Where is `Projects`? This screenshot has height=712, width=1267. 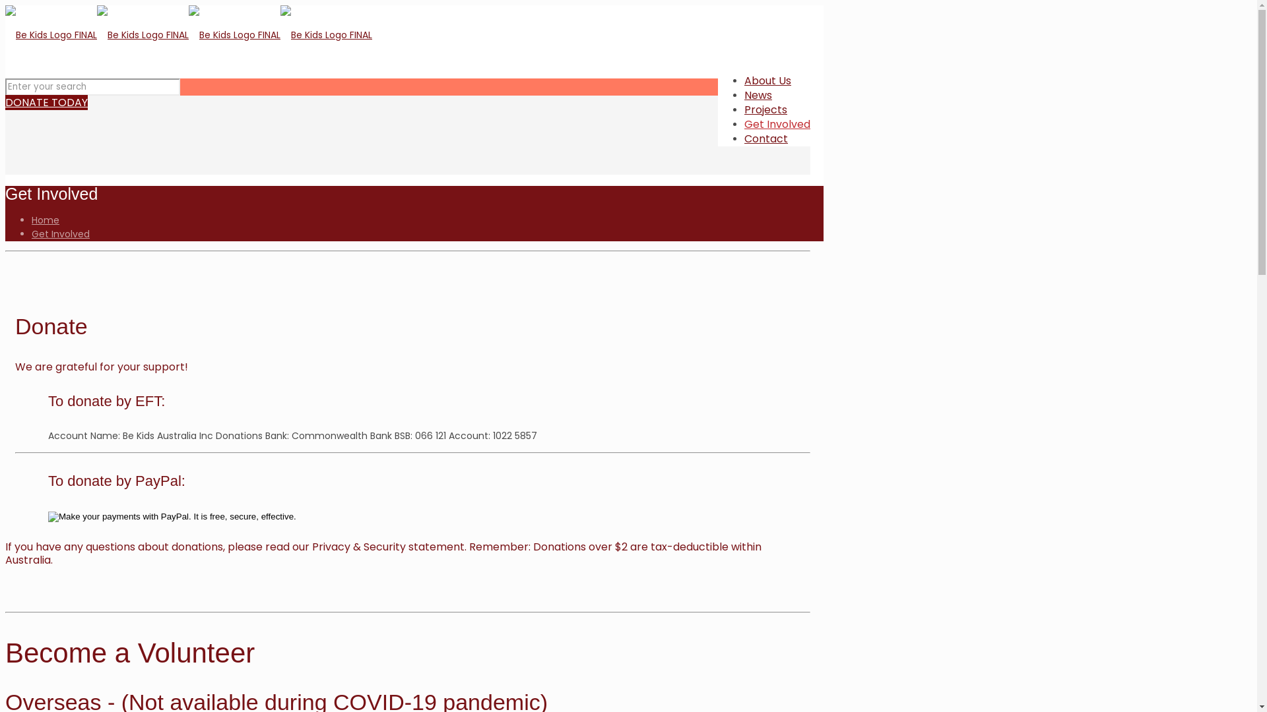
Projects is located at coordinates (765, 109).